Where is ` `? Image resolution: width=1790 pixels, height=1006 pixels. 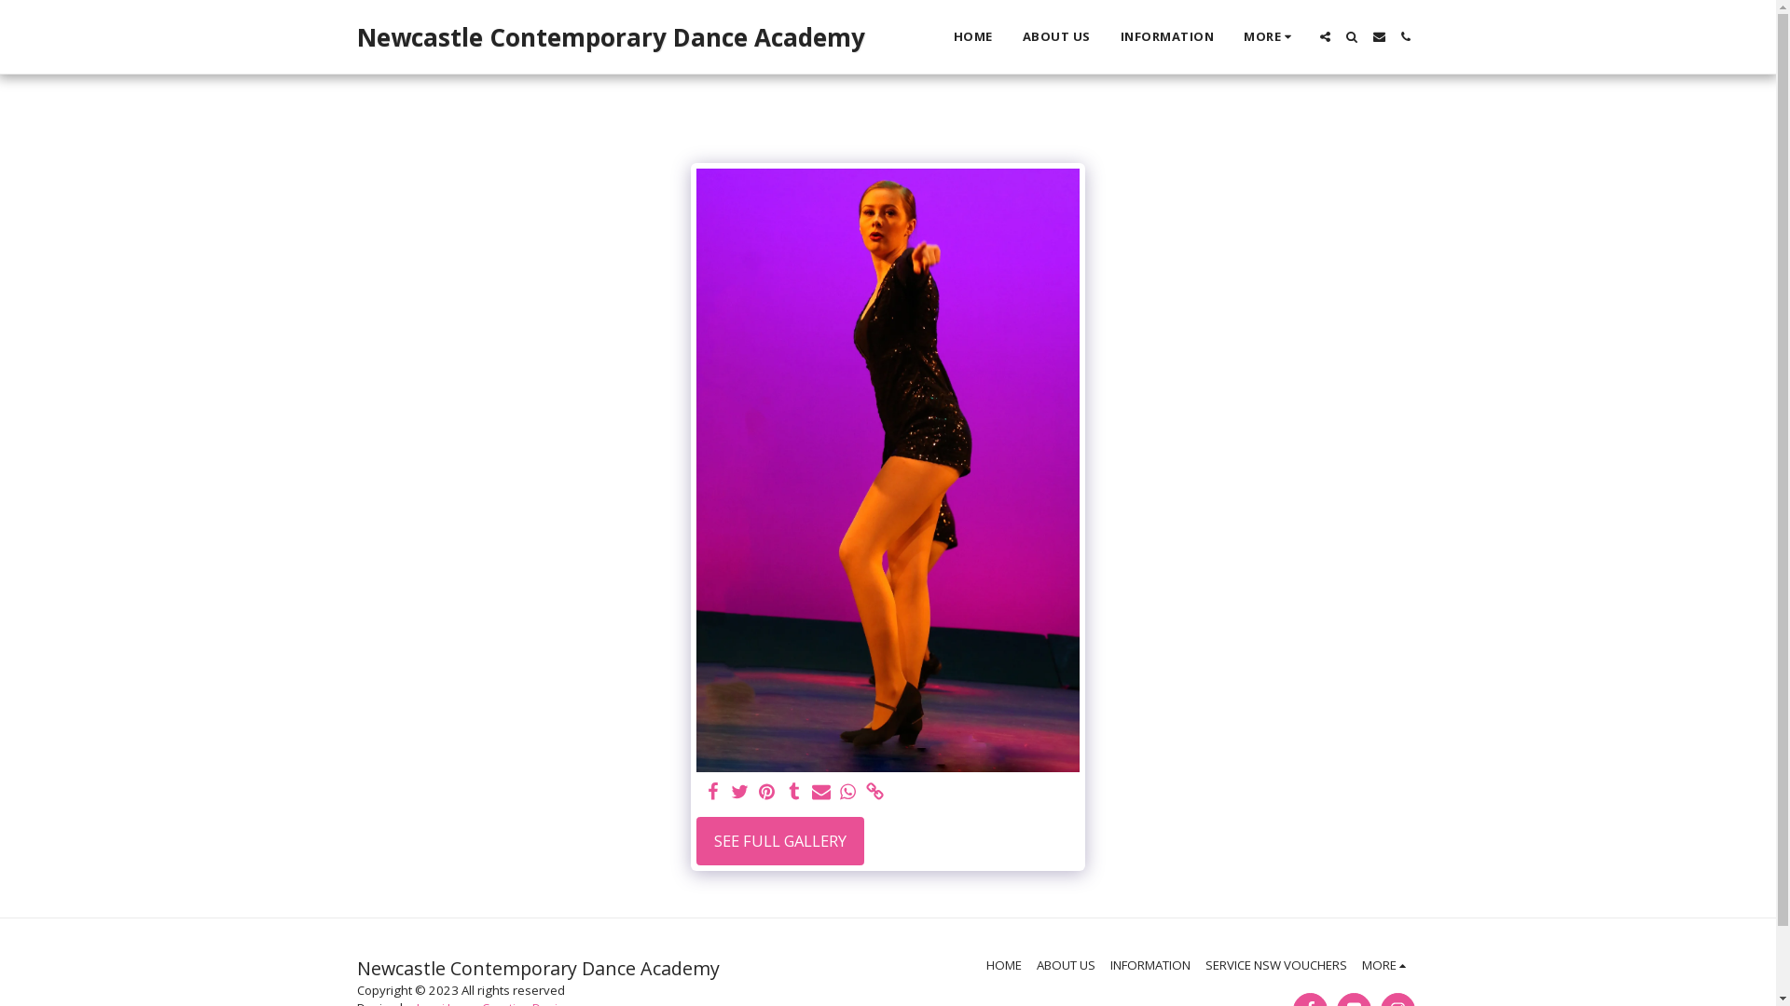
  is located at coordinates (1326, 37).